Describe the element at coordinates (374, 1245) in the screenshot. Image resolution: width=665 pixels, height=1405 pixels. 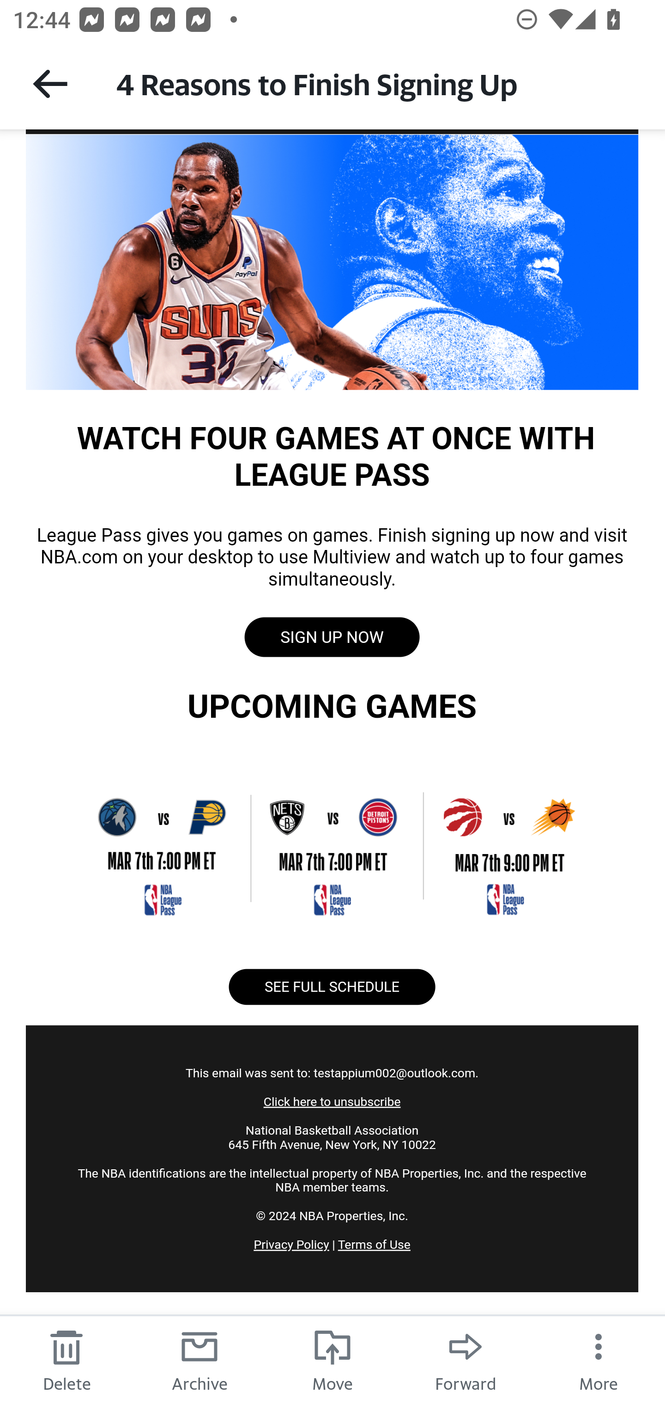
I see `Terms of Use` at that location.